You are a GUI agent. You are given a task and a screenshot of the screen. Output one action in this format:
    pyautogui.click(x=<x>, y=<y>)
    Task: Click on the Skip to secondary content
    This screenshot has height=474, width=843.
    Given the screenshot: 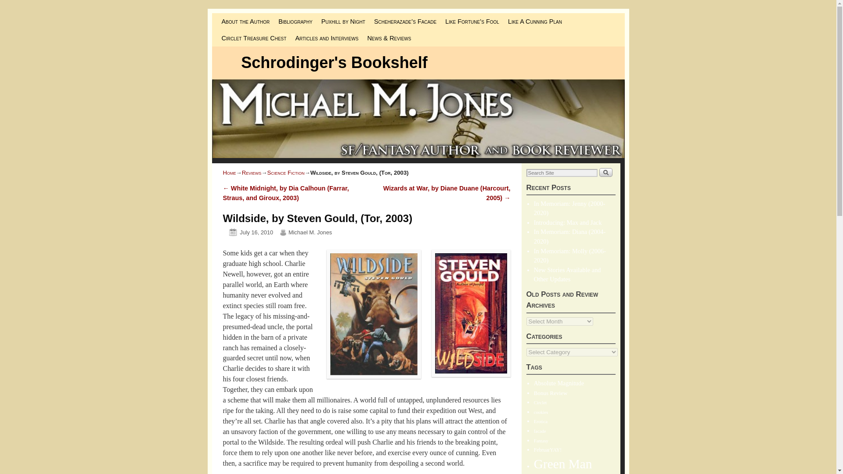 What is the action you would take?
    pyautogui.click(x=239, y=17)
    